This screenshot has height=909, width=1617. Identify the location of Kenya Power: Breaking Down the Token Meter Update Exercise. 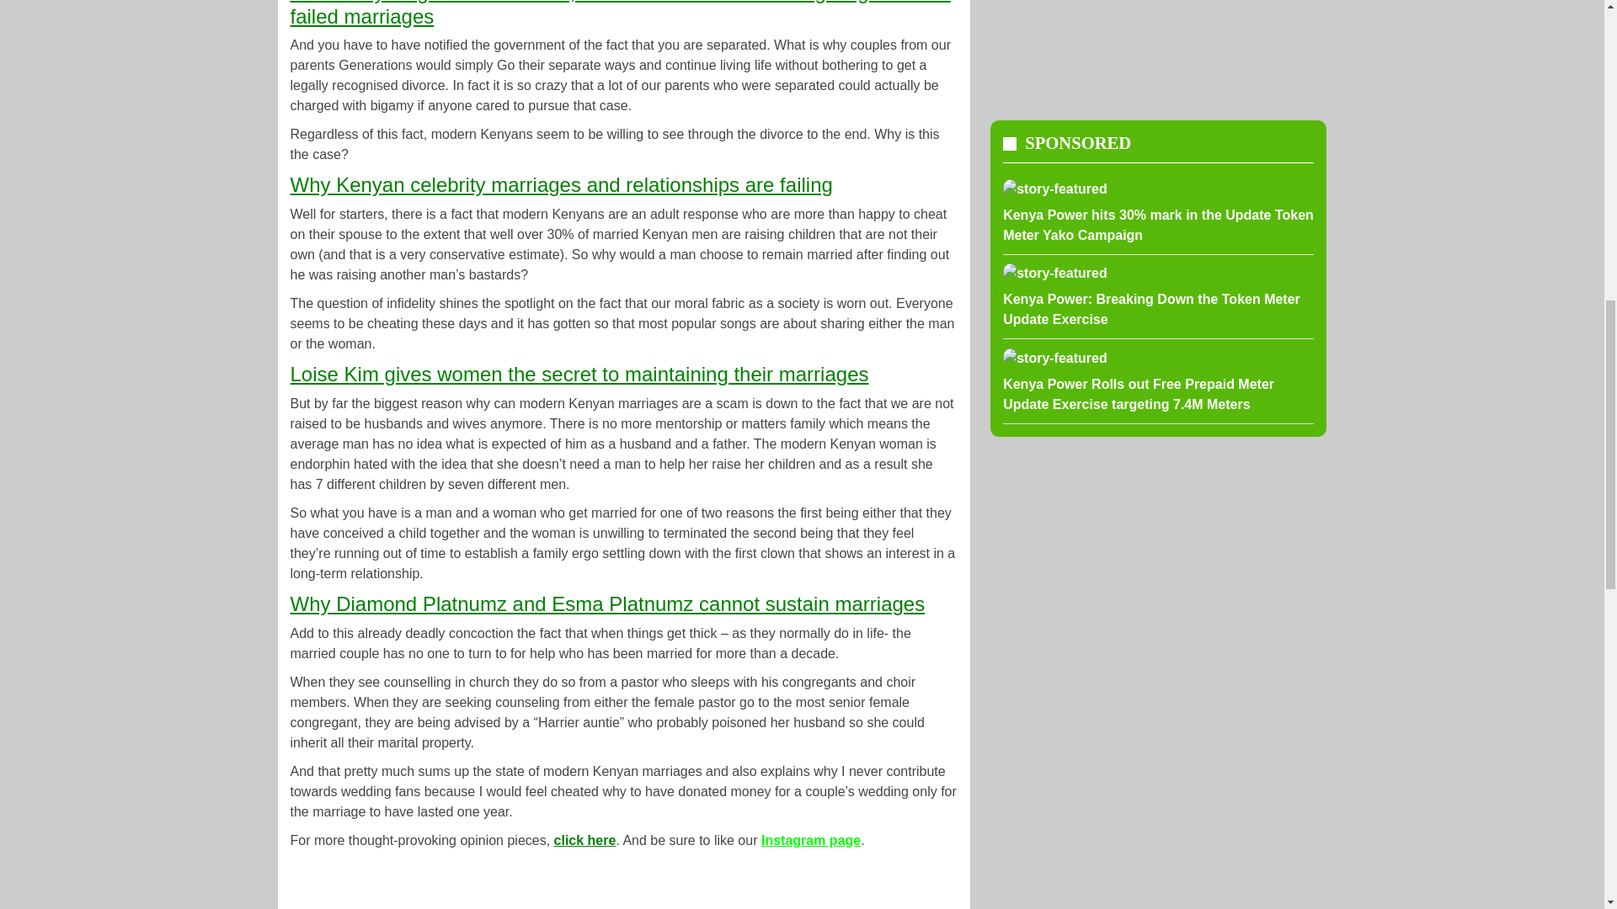
(1157, 297).